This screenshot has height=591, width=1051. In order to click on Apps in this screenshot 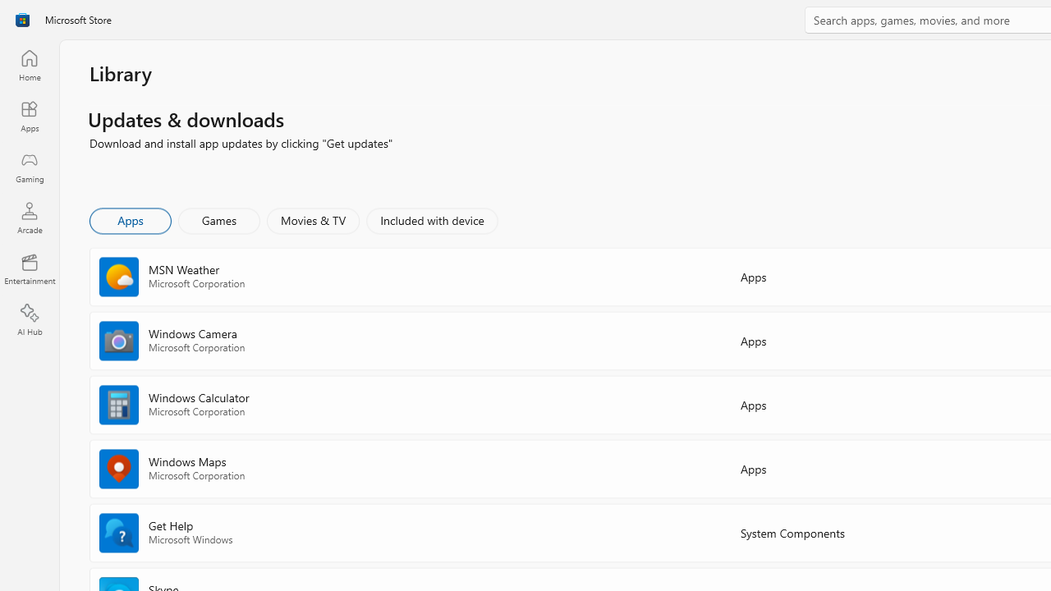, I will do `click(30, 116)`.